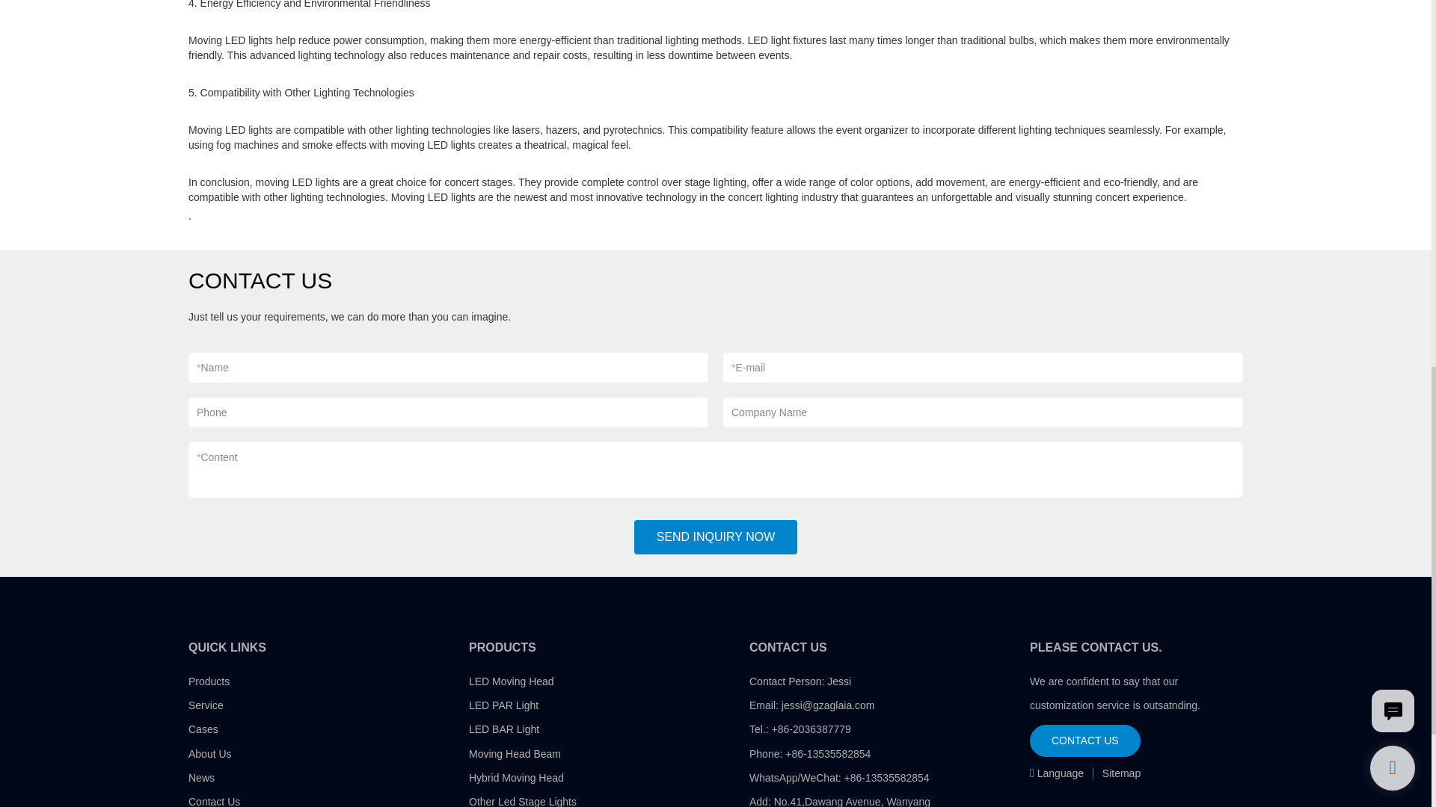 The width and height of the screenshot is (1436, 807). I want to click on Moving Head Beam, so click(515, 754).